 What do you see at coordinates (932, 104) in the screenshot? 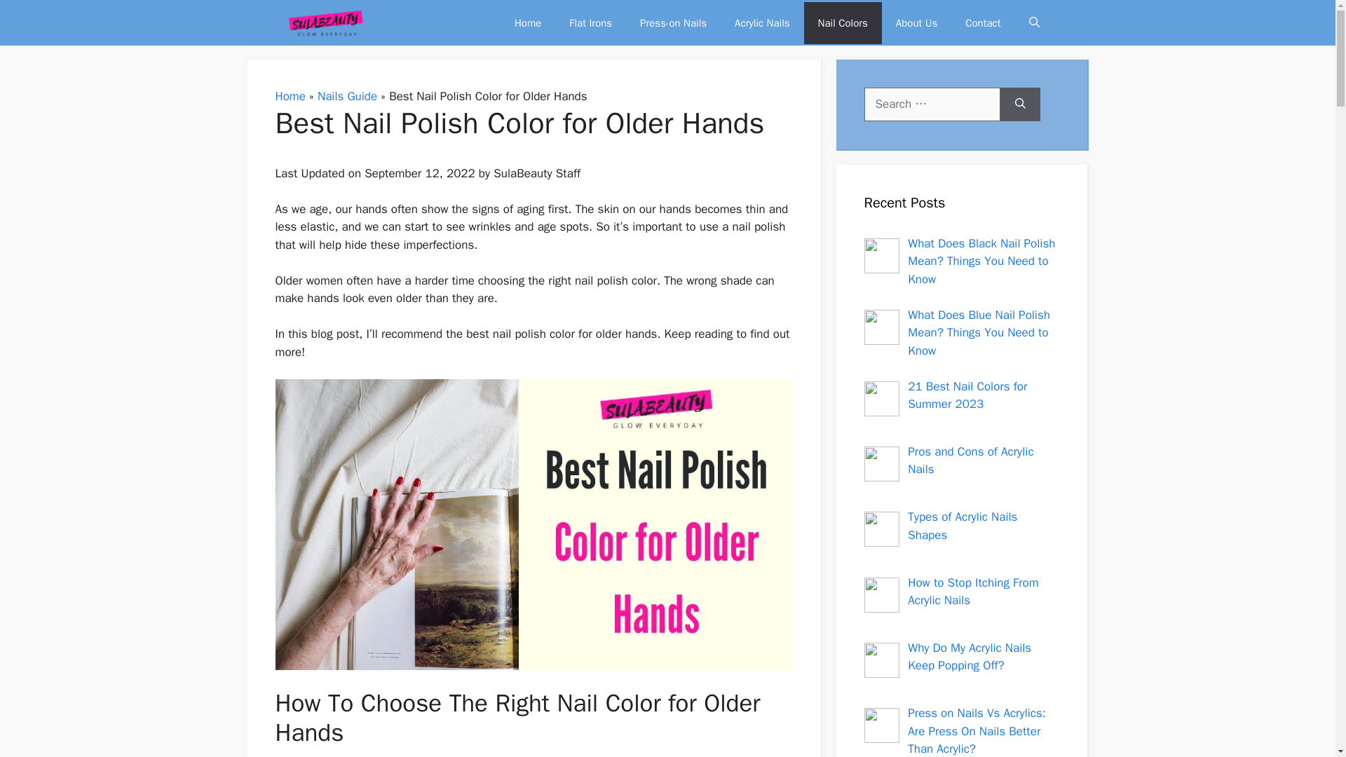
I see `Search for:` at bounding box center [932, 104].